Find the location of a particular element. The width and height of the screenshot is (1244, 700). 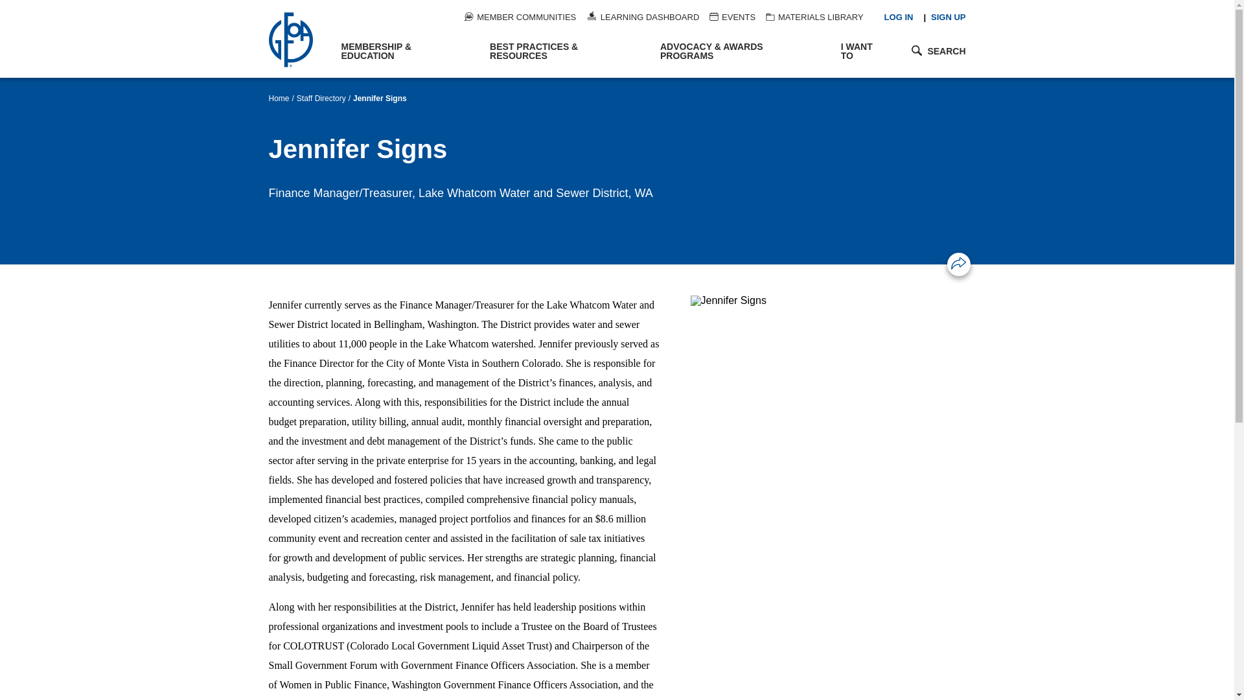

EVENTS is located at coordinates (732, 17).